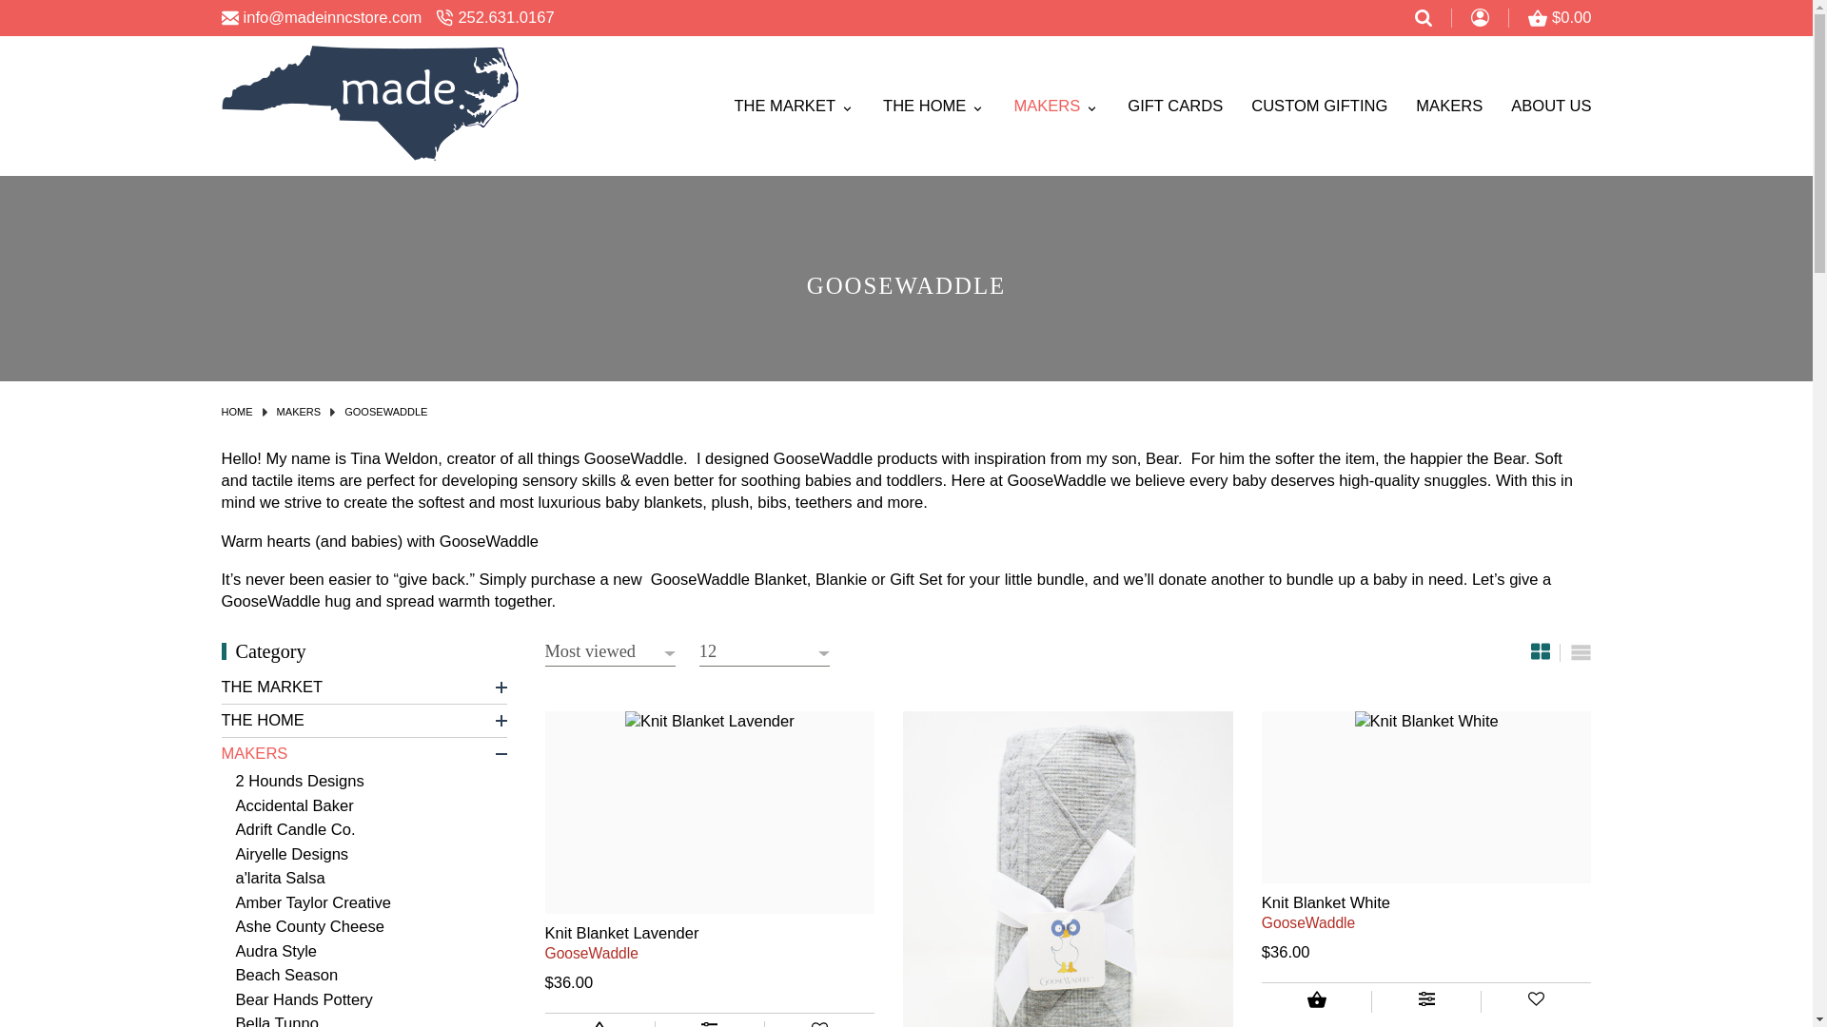  I want to click on 252.631.0167, so click(495, 17).